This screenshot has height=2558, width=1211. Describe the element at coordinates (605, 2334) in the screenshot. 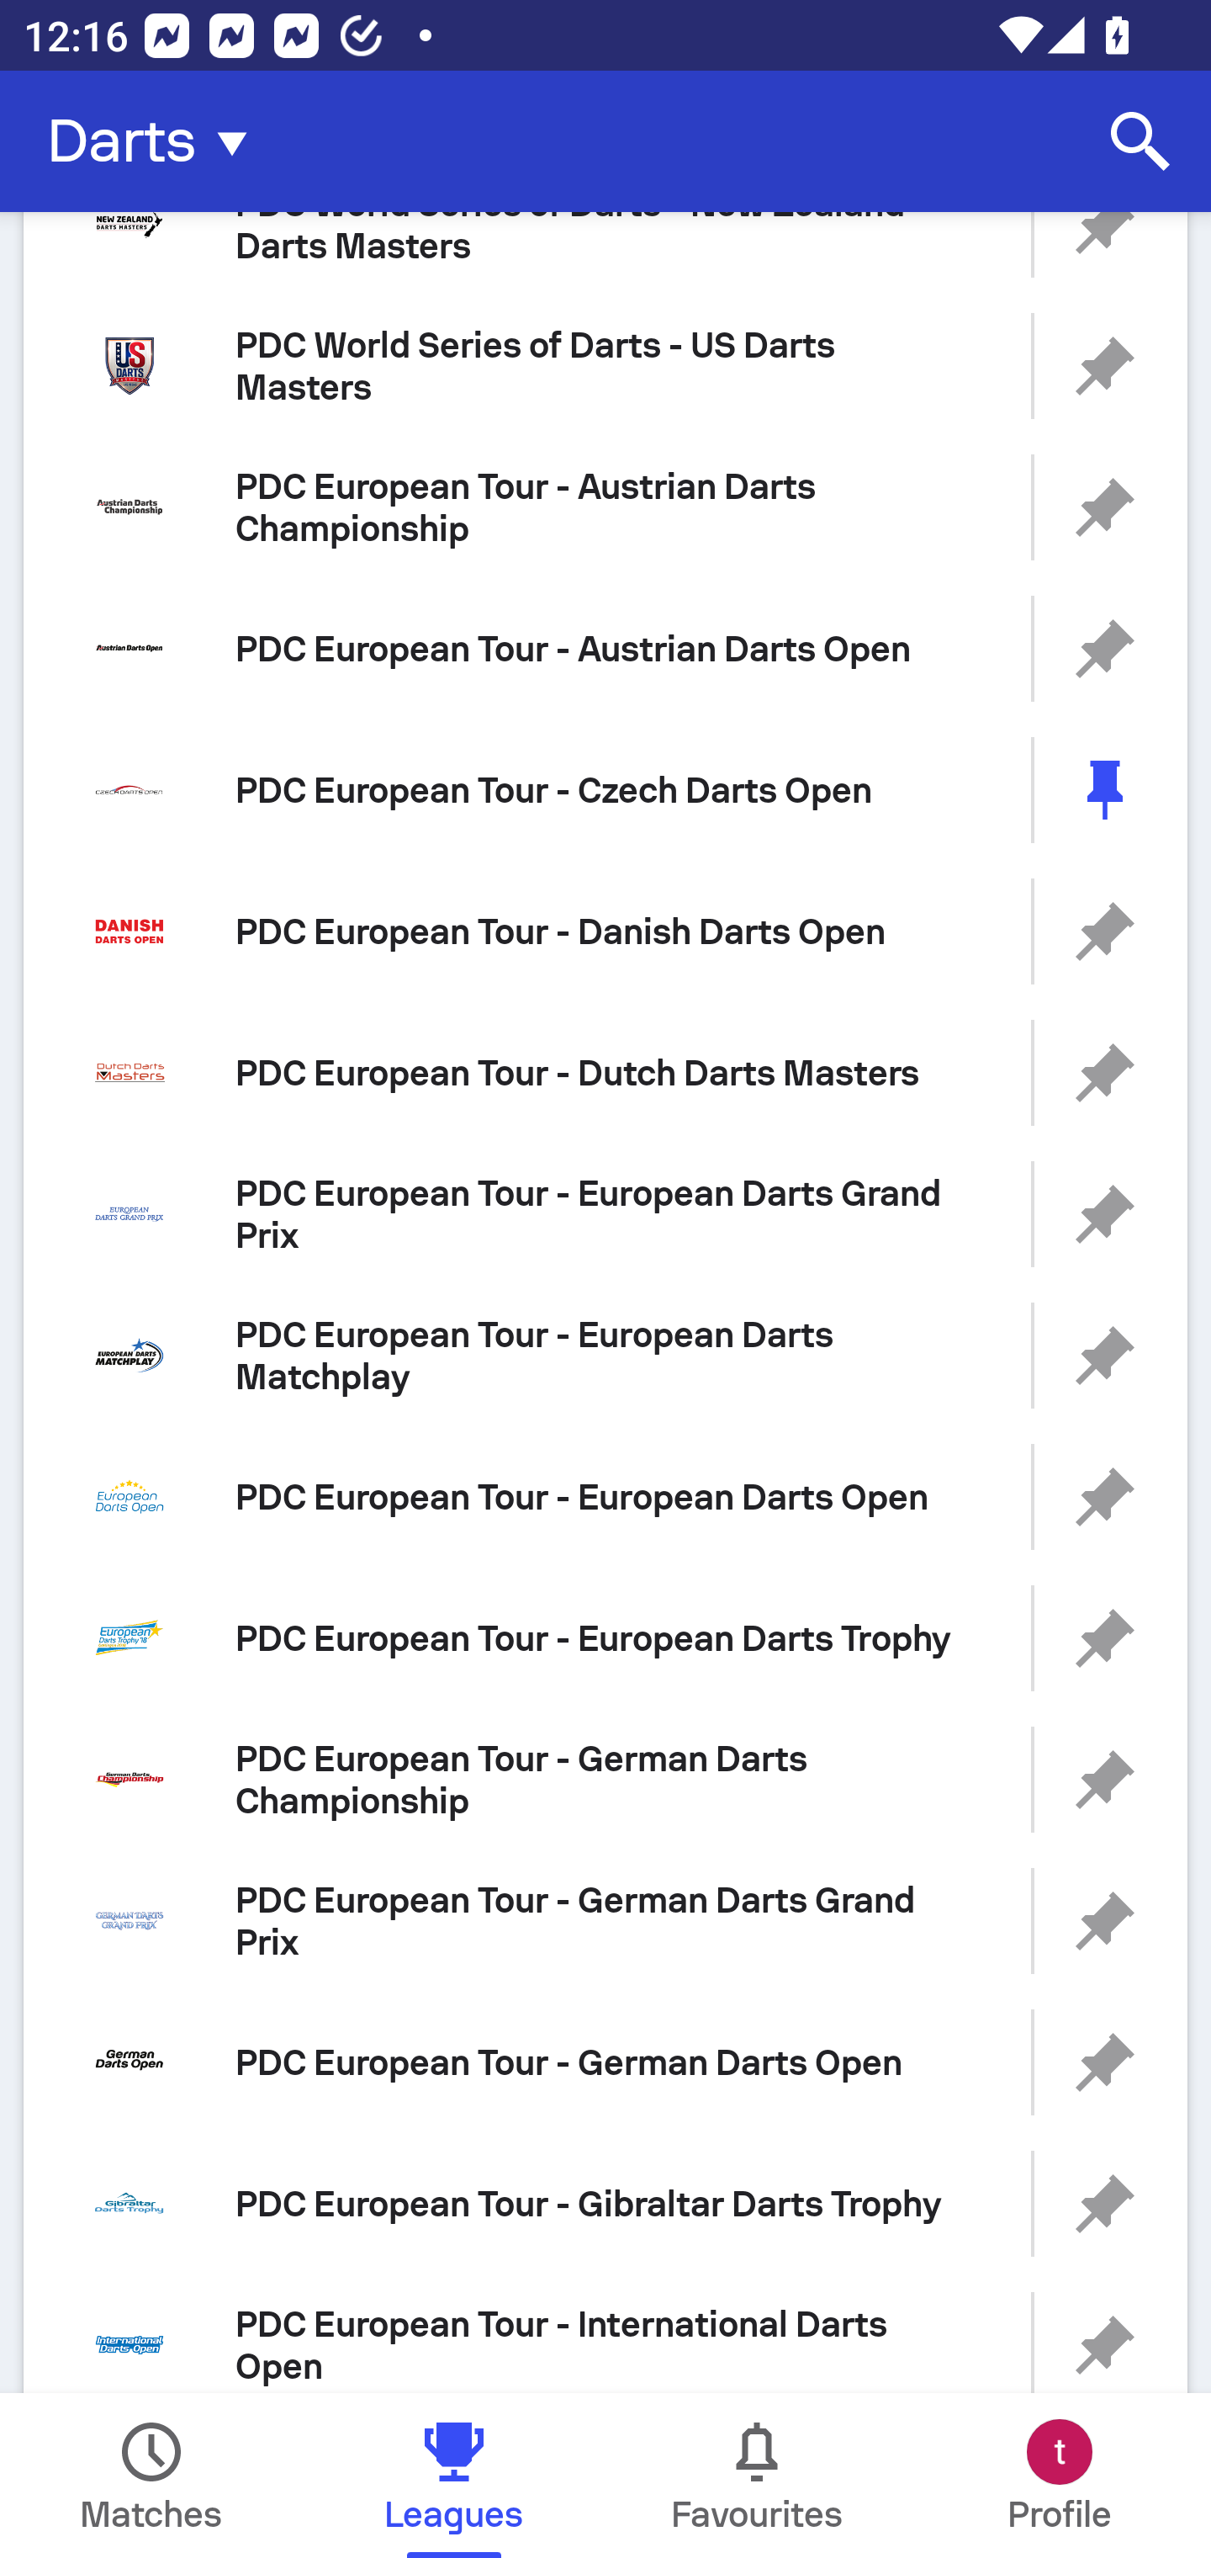

I see `PDC European Tour - International Darts Open` at that location.